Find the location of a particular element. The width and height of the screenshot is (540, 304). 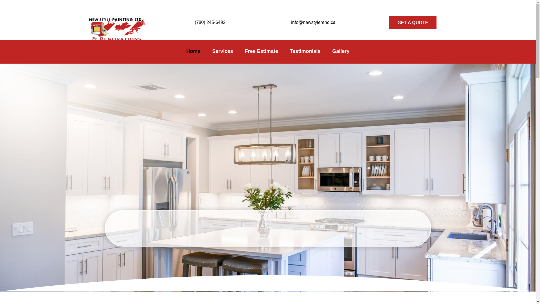

Services is located at coordinates (223, 52).